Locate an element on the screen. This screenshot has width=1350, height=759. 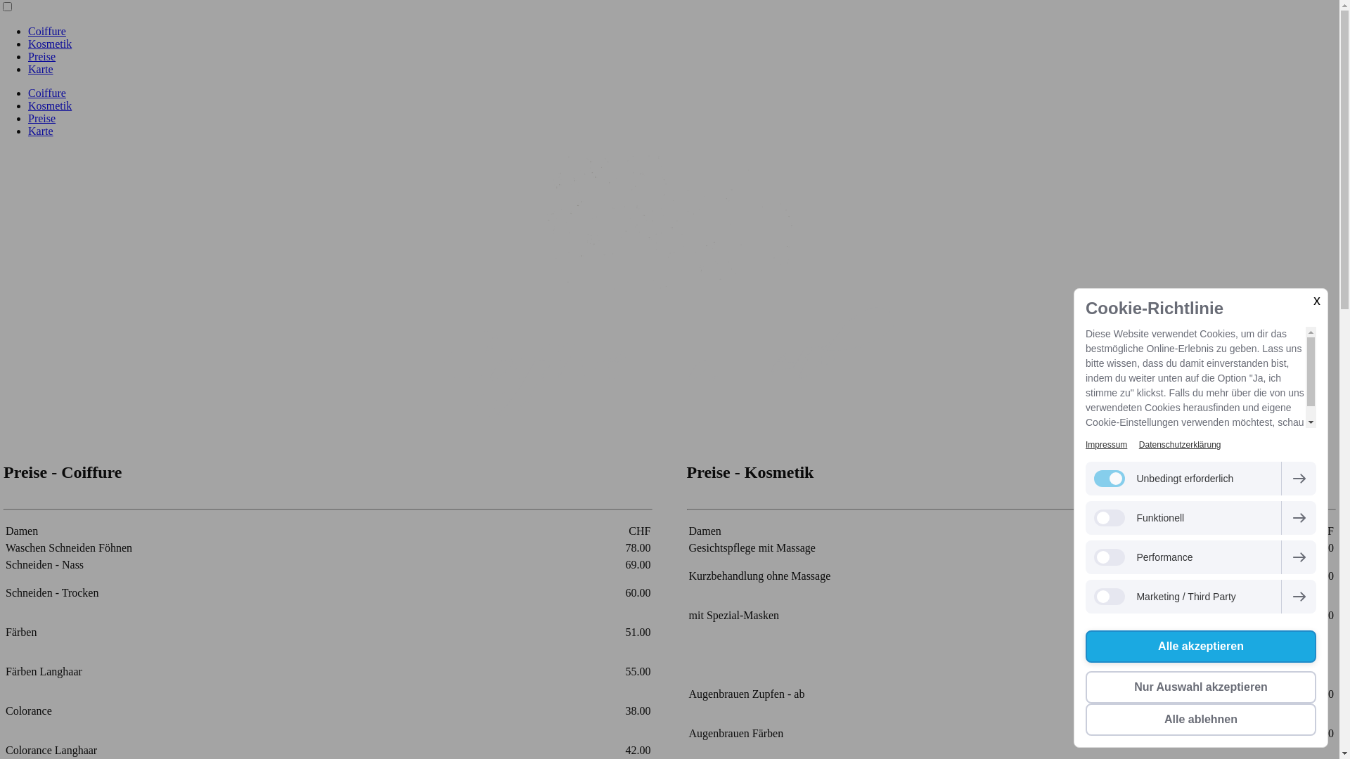
Impressum is located at coordinates (1107, 445).